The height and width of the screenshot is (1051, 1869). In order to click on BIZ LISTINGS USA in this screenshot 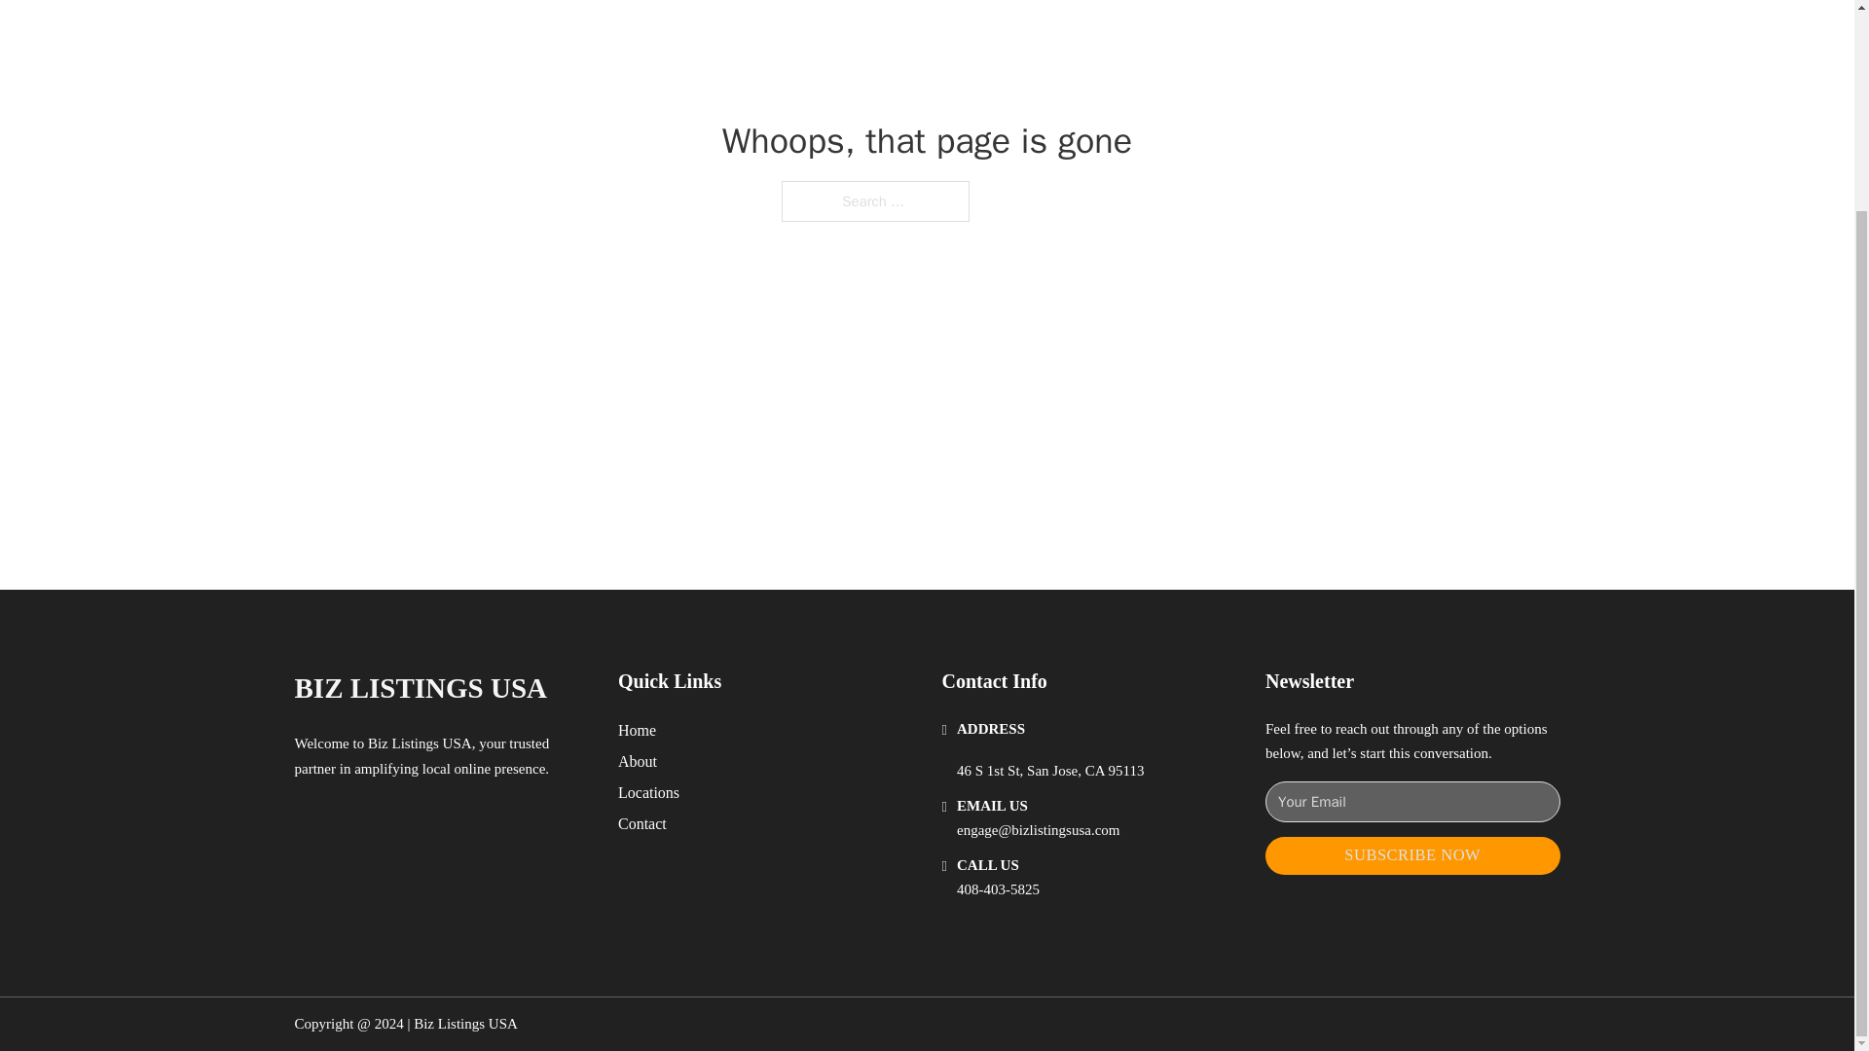, I will do `click(421, 688)`.